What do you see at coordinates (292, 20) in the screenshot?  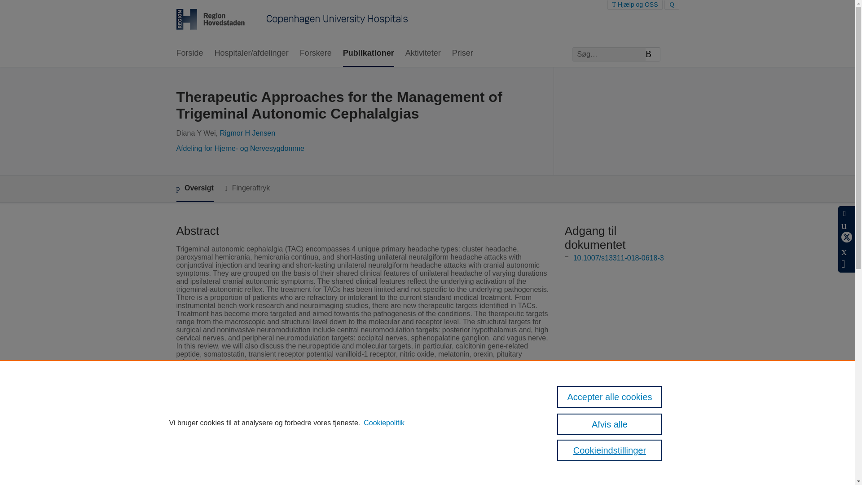 I see `Region Hovedstadens forskningsportal Forside` at bounding box center [292, 20].